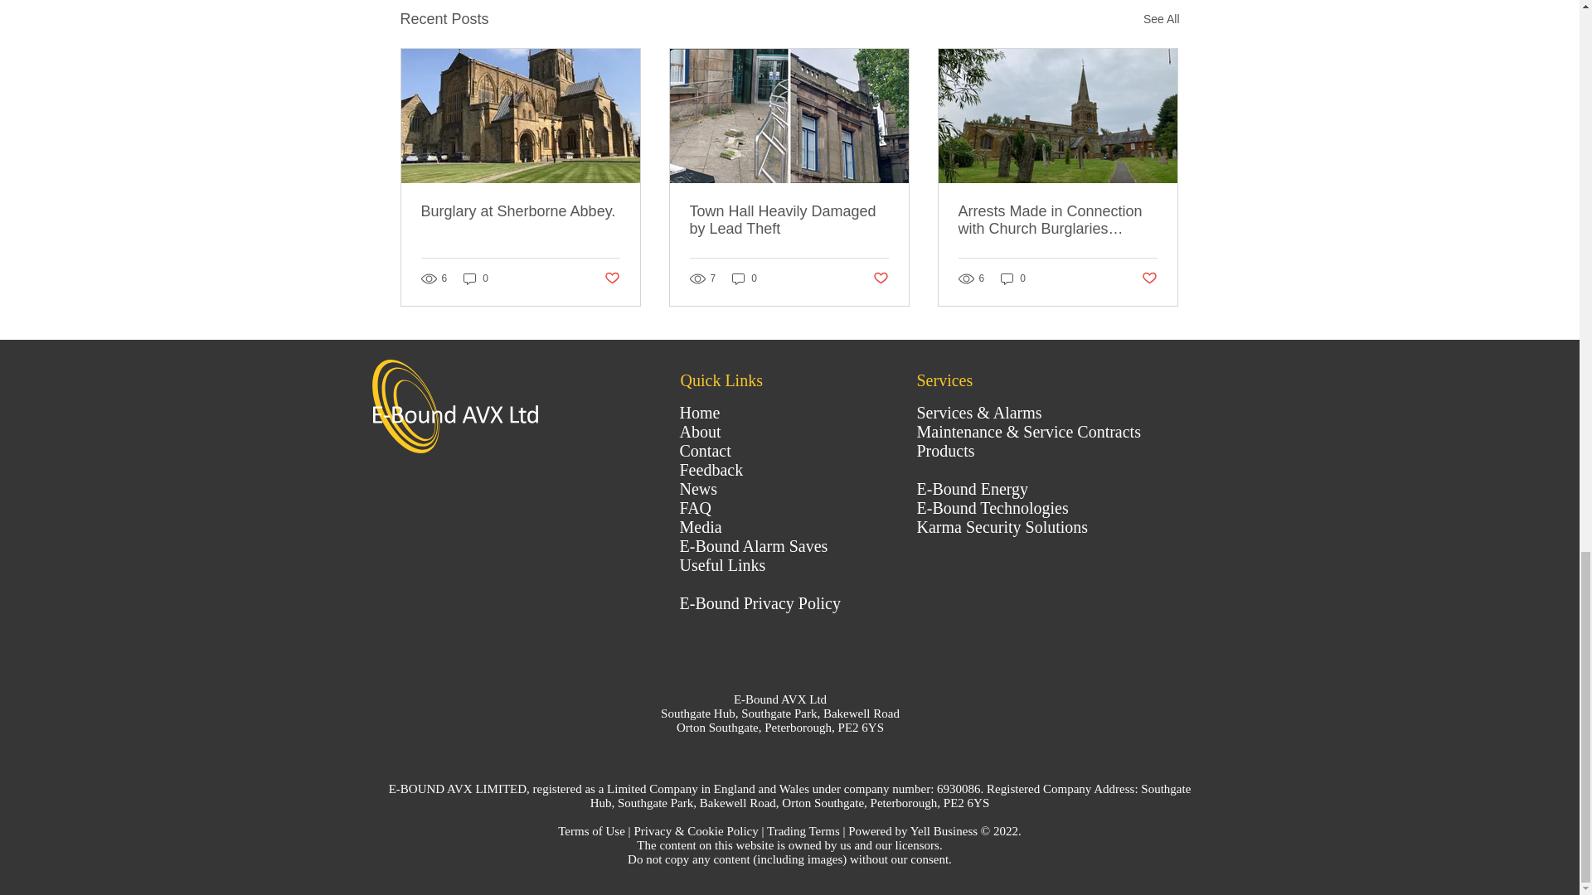  I want to click on Contact, so click(705, 451).